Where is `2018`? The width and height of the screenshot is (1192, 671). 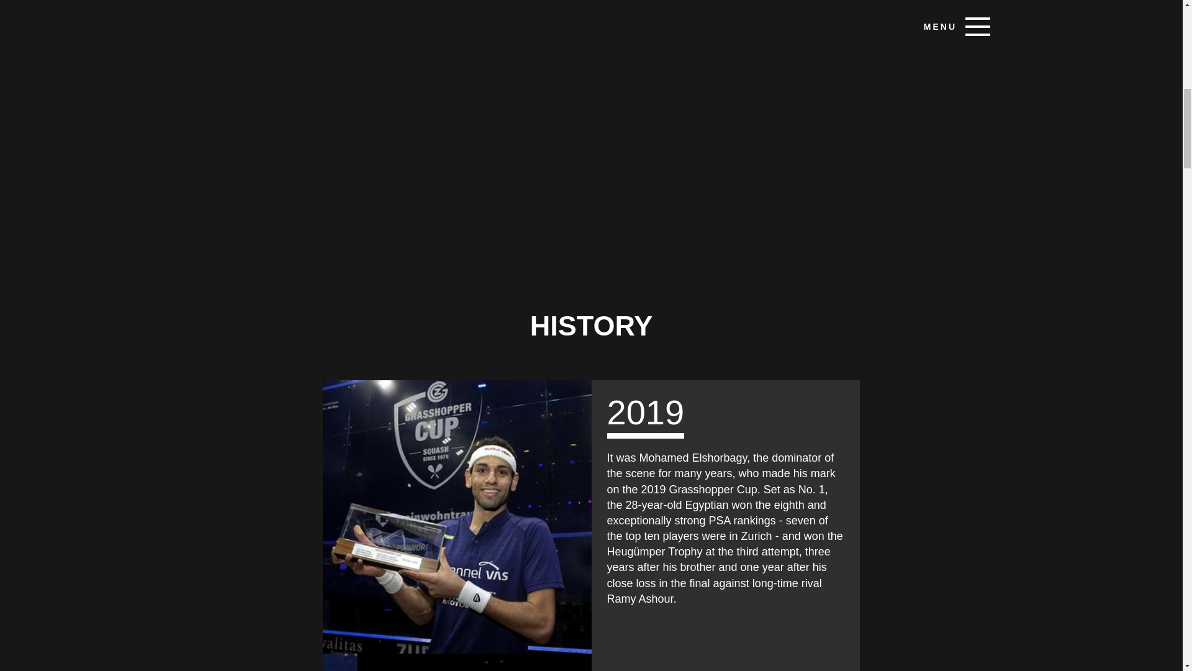
2018 is located at coordinates (457, 662).